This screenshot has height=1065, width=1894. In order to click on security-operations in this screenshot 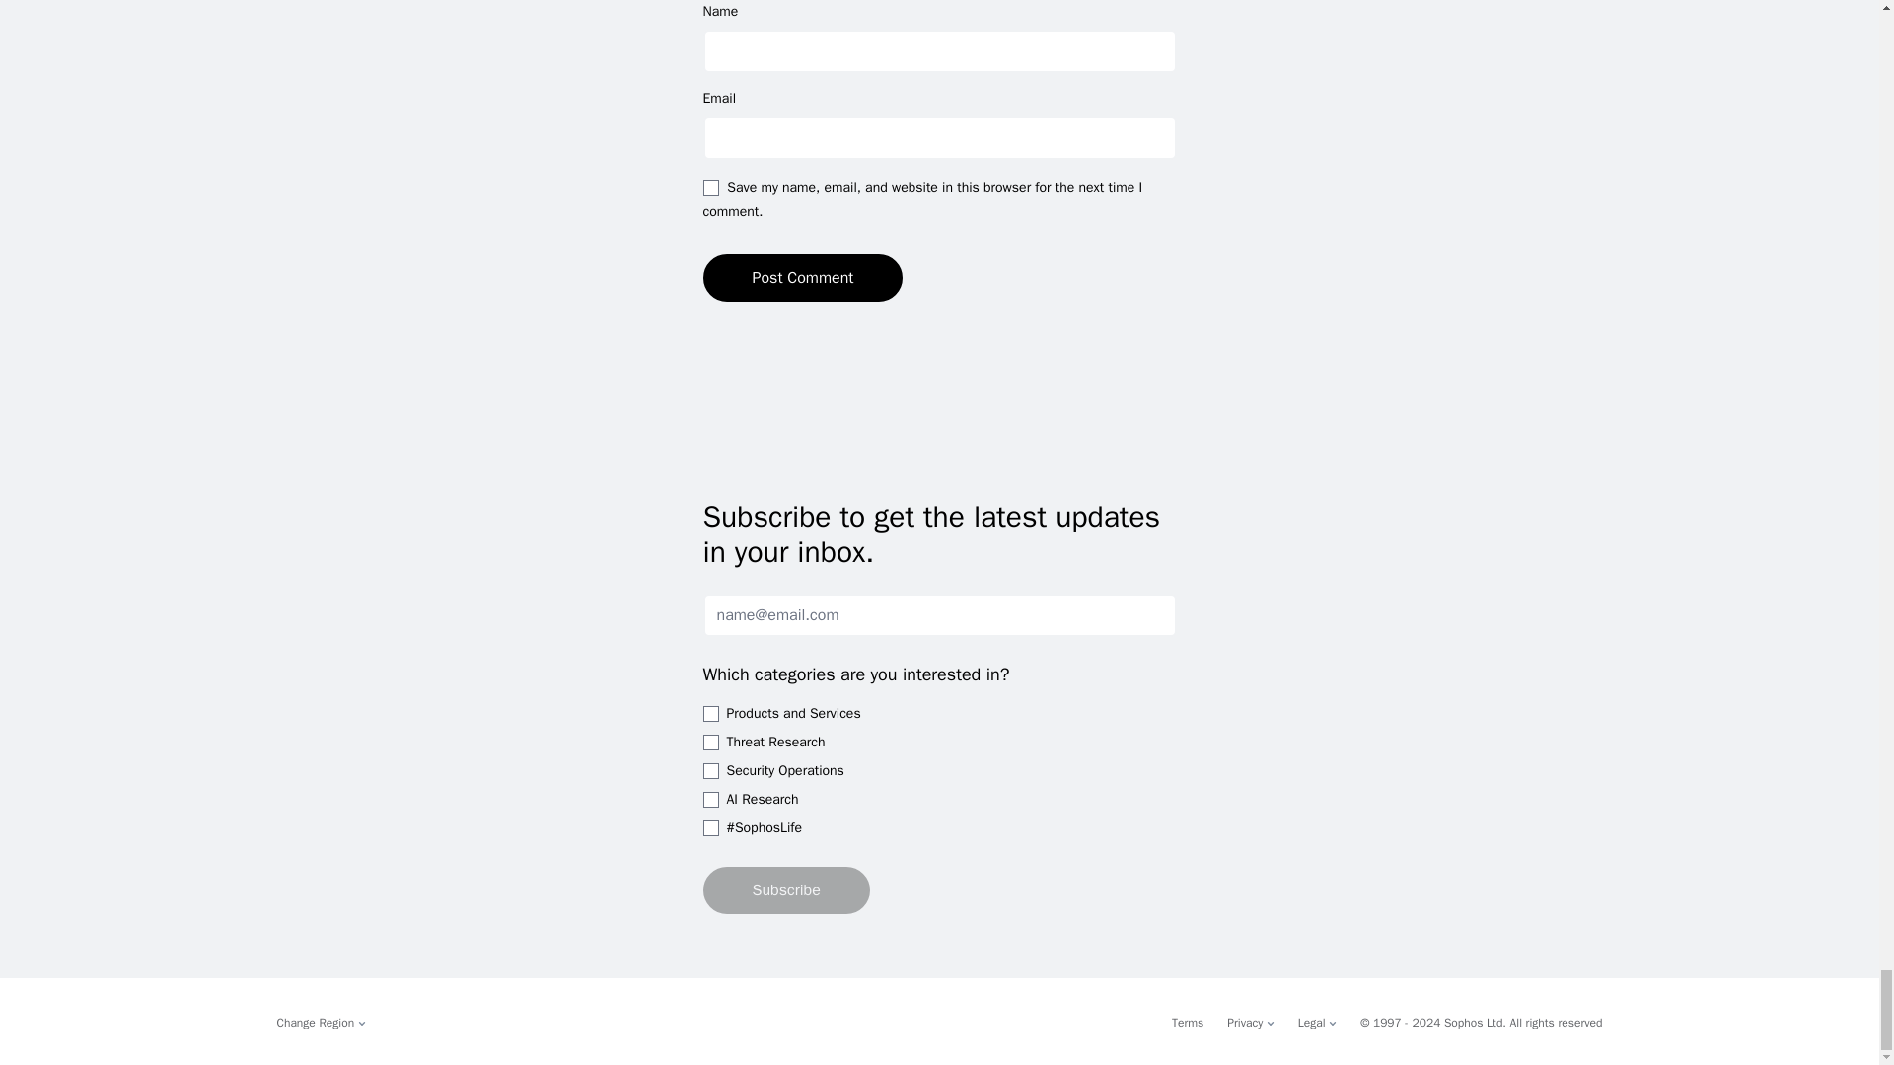, I will do `click(710, 771)`.